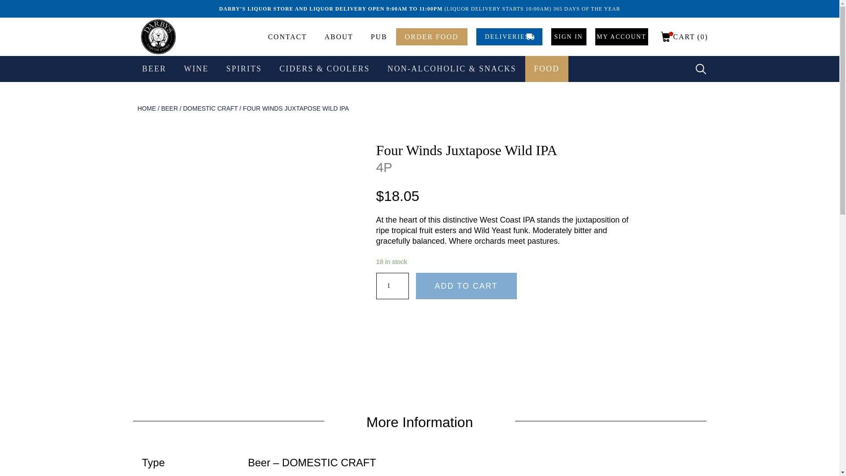 The height and width of the screenshot is (476, 846). Describe the element at coordinates (392, 286) in the screenshot. I see `Qty` at that location.